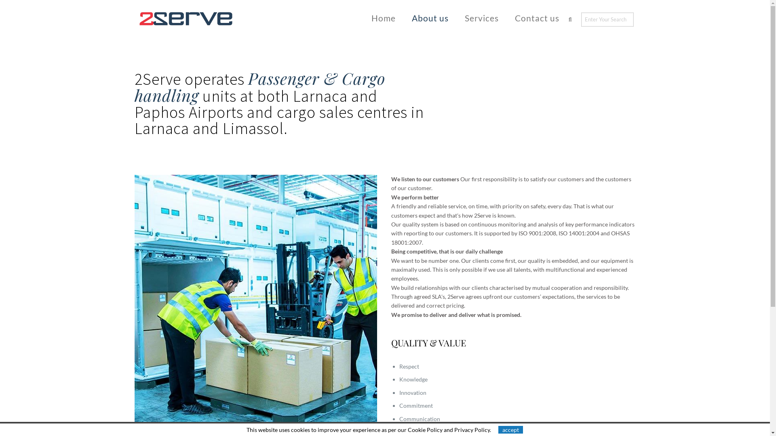 This screenshot has width=776, height=436. I want to click on accept, so click(511, 430).